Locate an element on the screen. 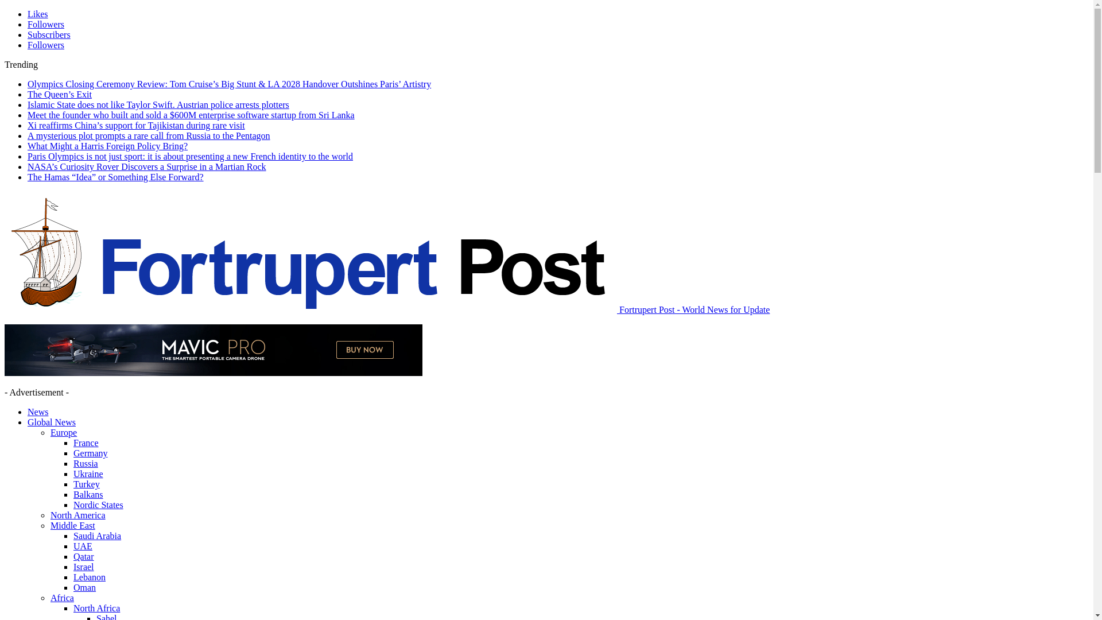 The width and height of the screenshot is (1102, 620). France is located at coordinates (86, 442).